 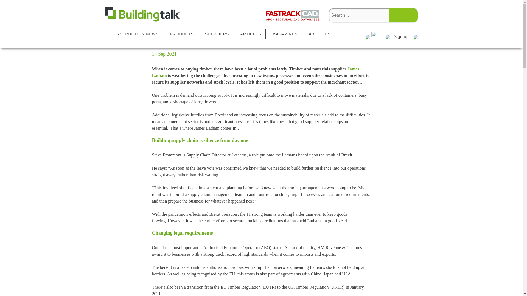 What do you see at coordinates (285, 34) in the screenshot?
I see `MAGAZINES` at bounding box center [285, 34].